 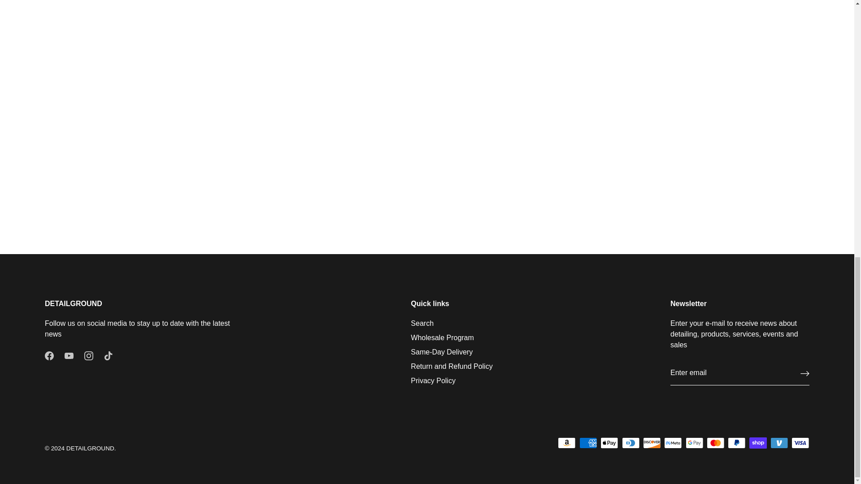 What do you see at coordinates (694, 443) in the screenshot?
I see `Google Pay` at bounding box center [694, 443].